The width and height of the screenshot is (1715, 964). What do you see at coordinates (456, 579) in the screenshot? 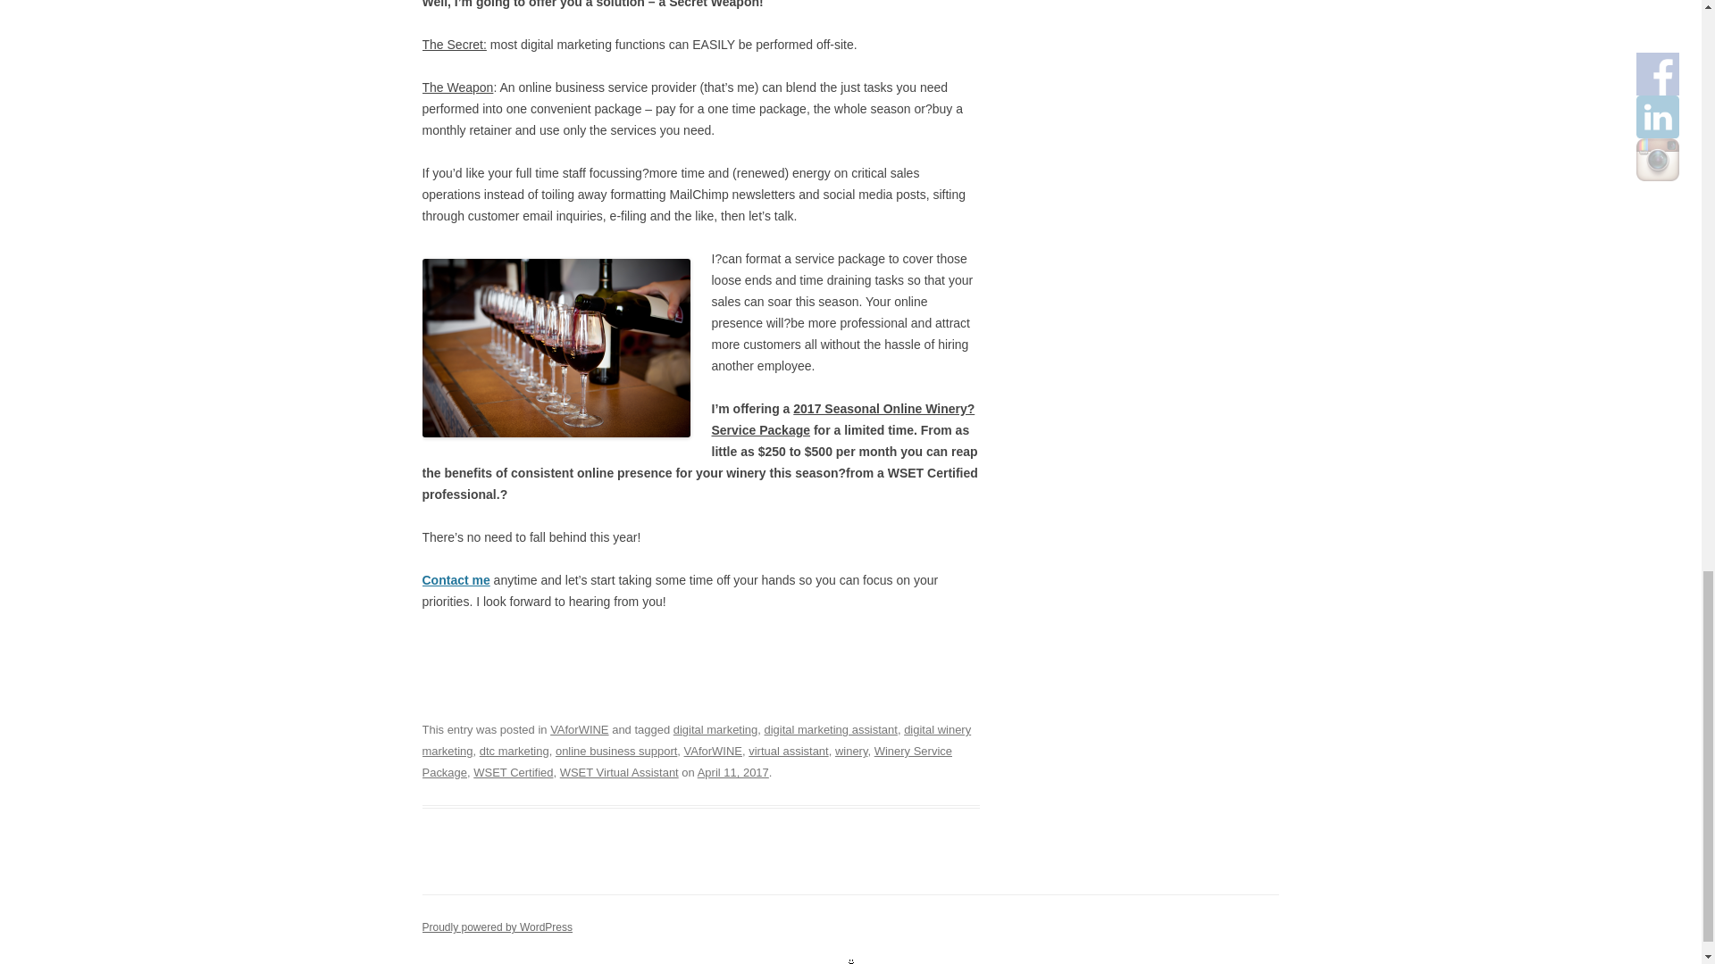
I see `Contact me` at bounding box center [456, 579].